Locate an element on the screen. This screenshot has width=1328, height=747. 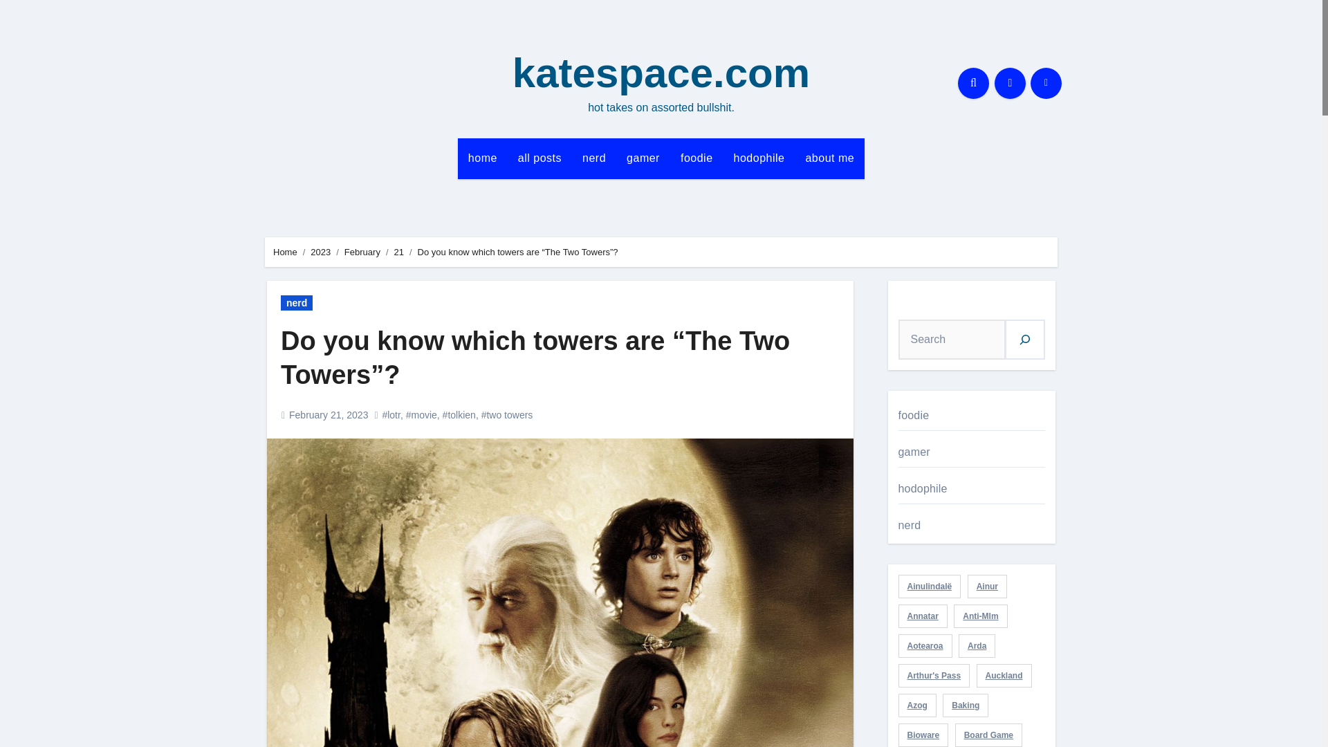
February 21, 2023 is located at coordinates (328, 415).